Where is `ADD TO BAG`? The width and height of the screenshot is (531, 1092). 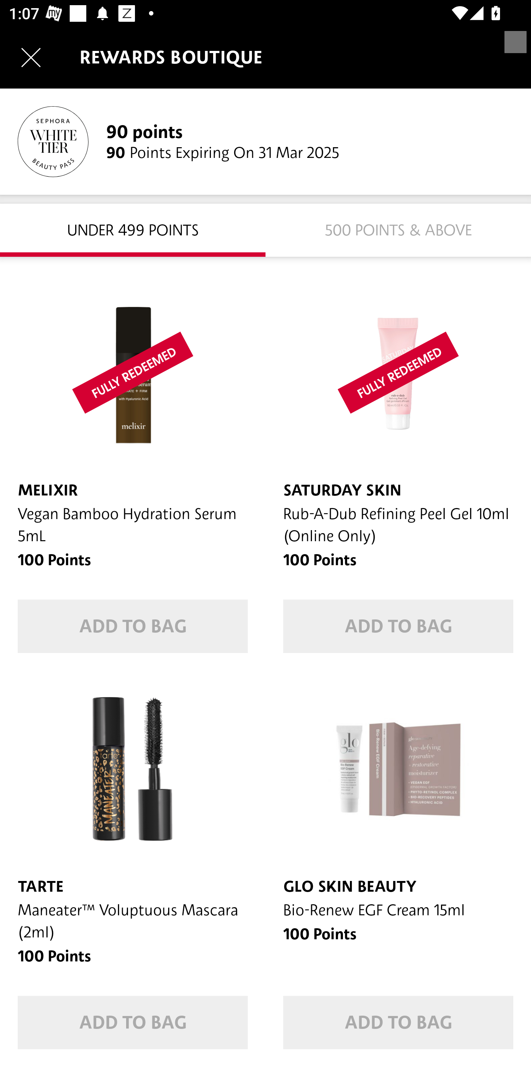
ADD TO BAG is located at coordinates (133, 1023).